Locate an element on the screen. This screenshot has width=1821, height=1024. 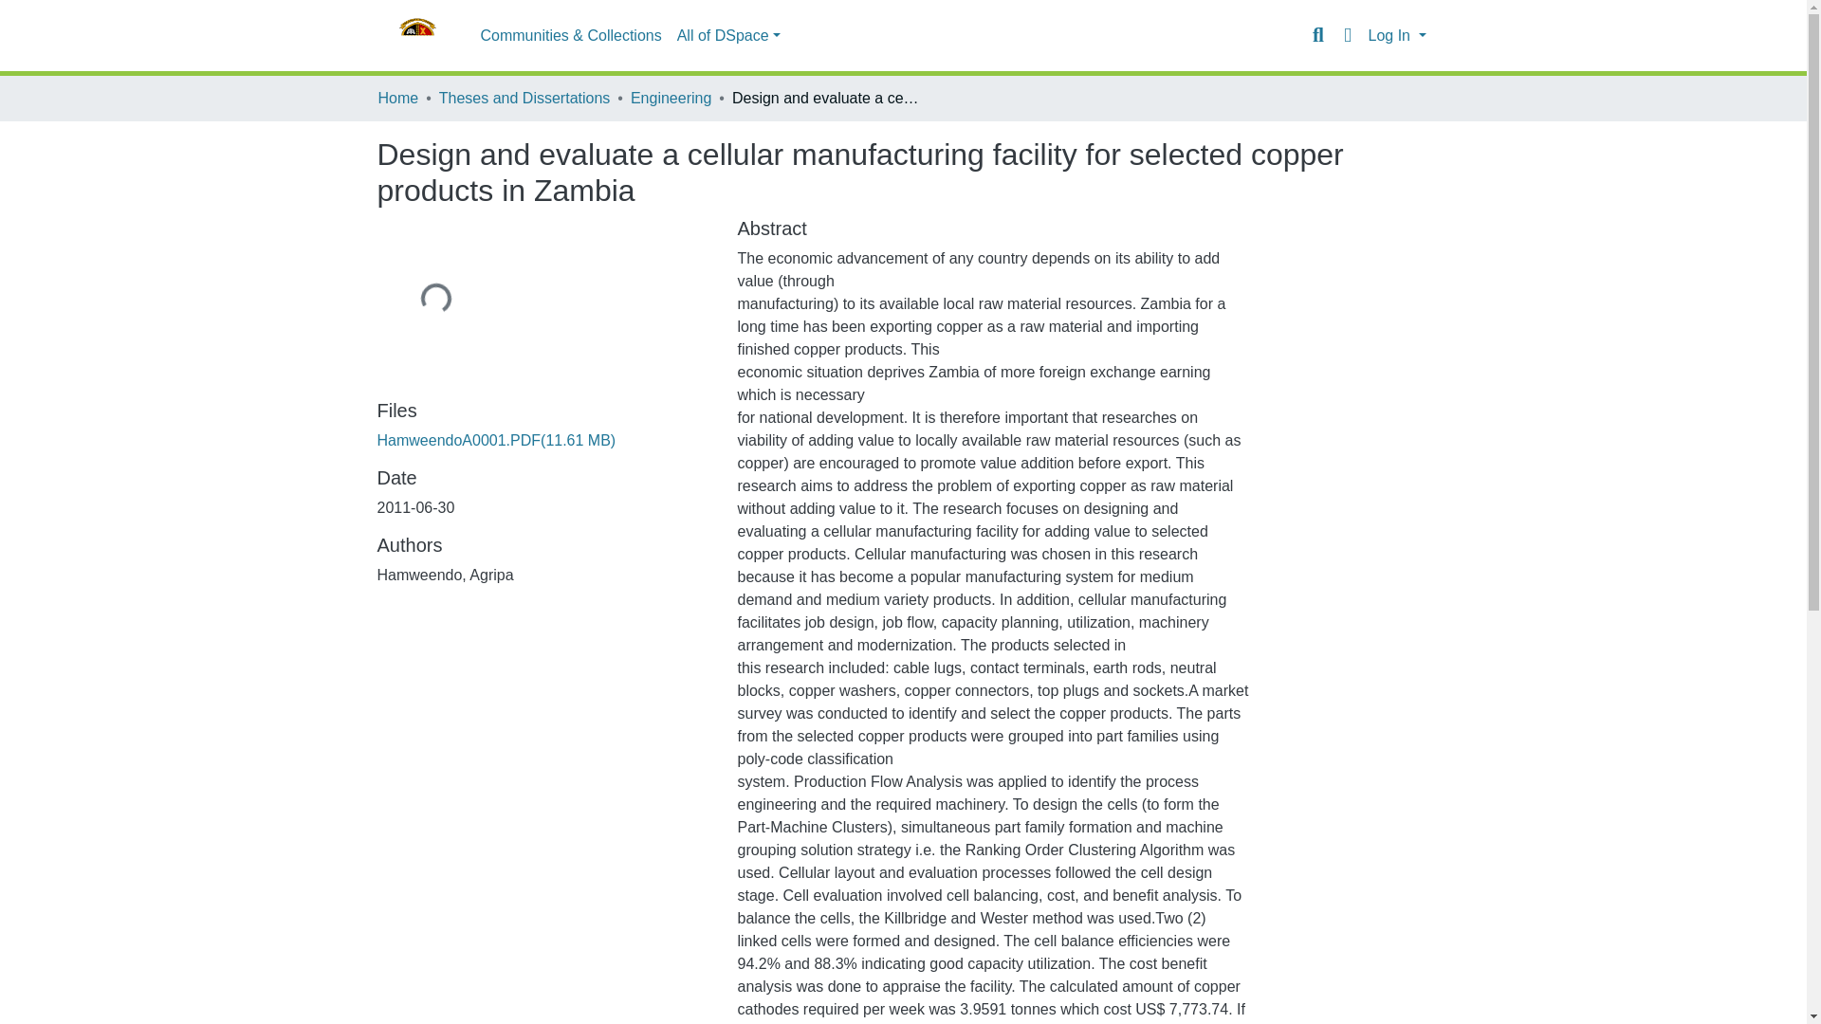
Home is located at coordinates (397, 98).